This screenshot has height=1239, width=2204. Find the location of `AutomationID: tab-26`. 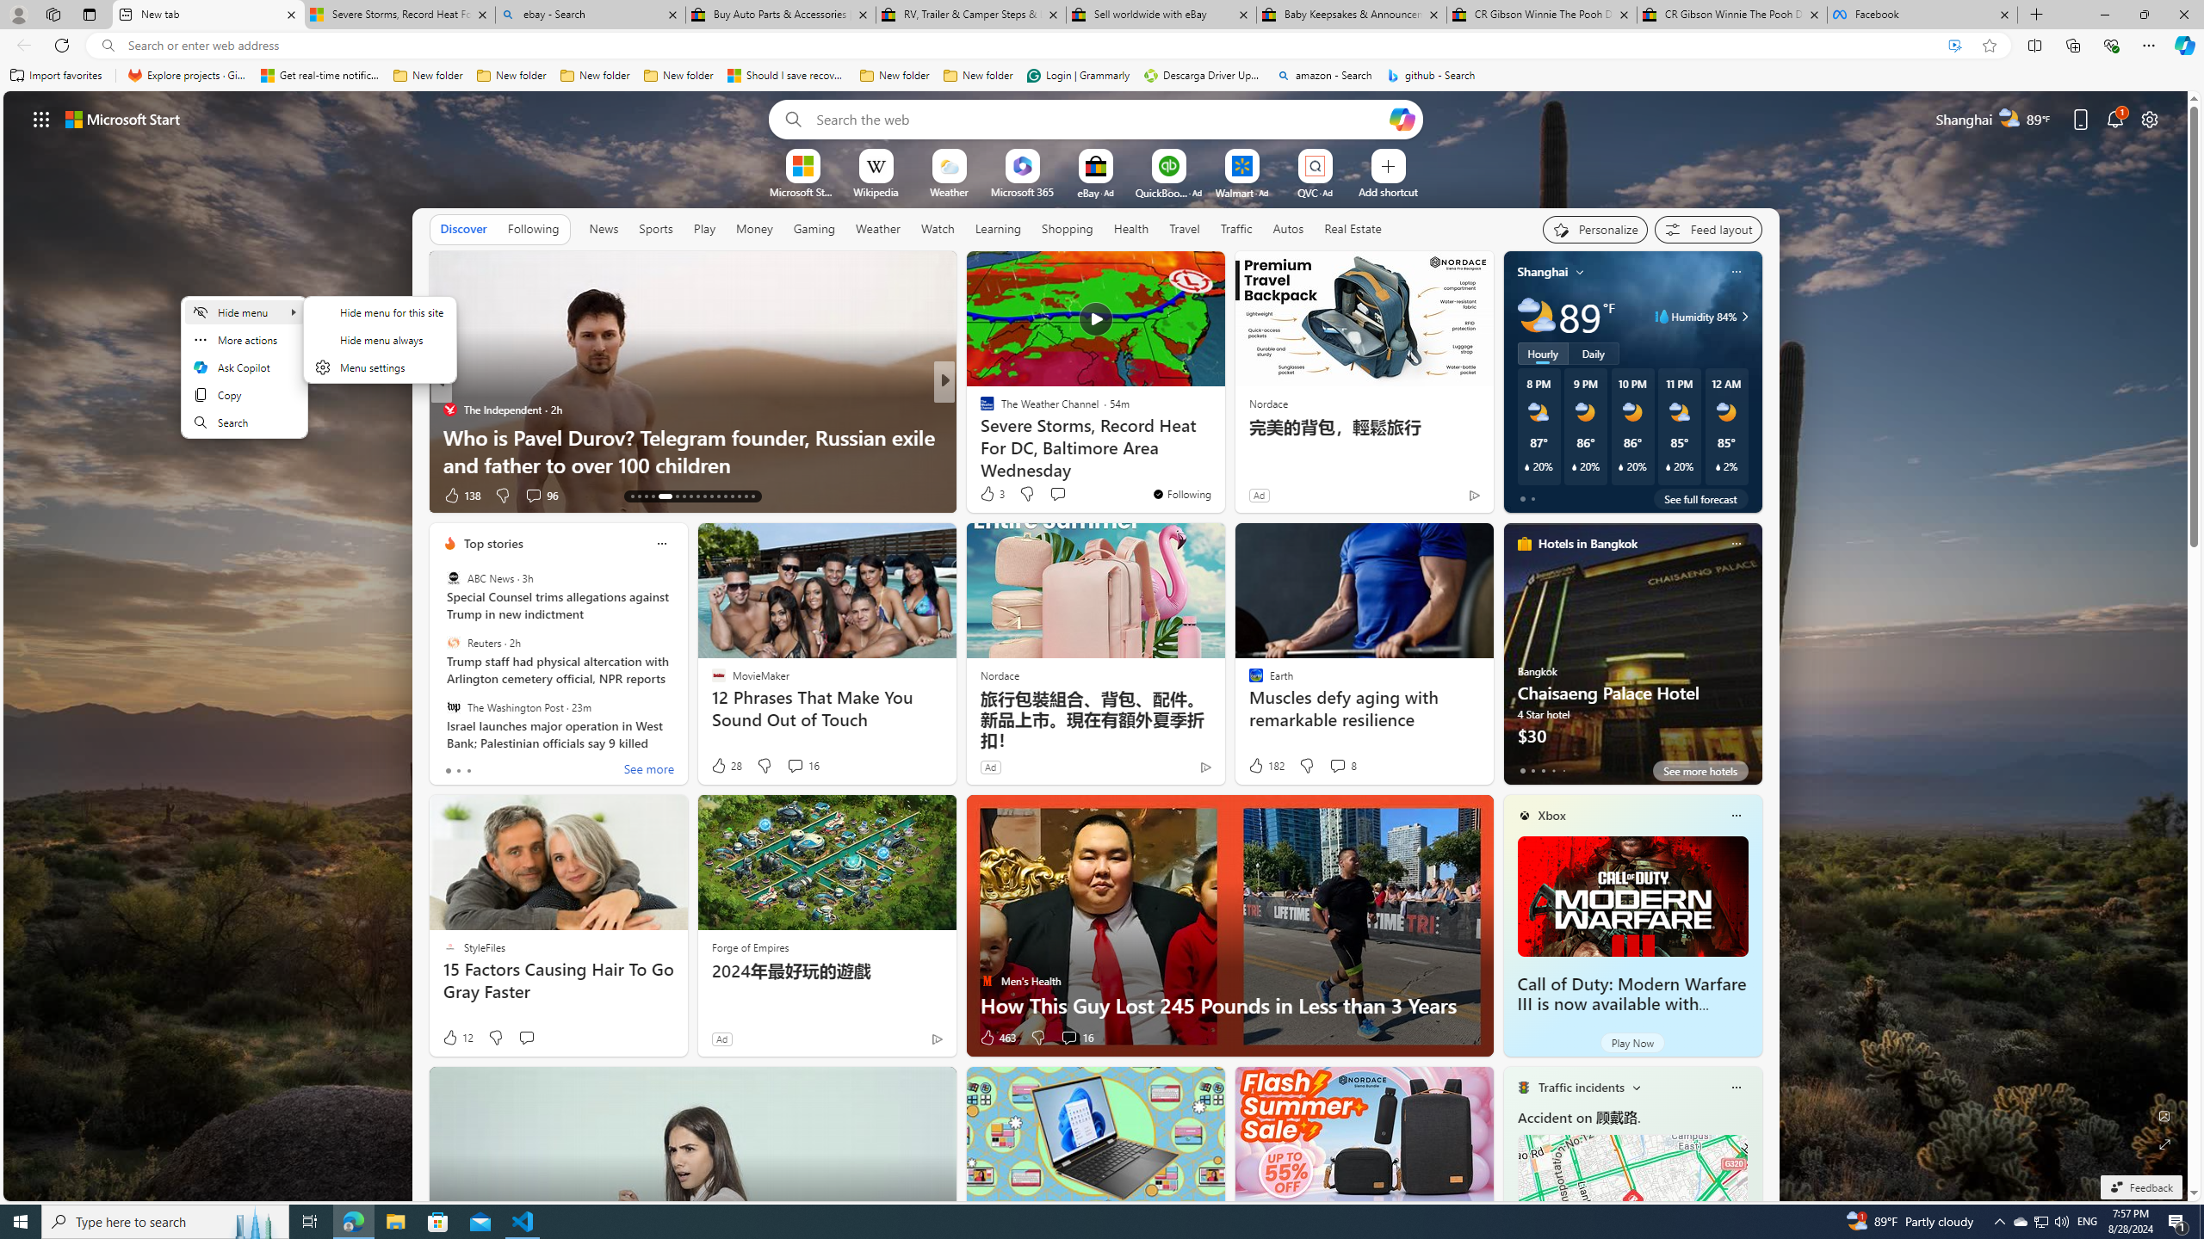

AutomationID: tab-26 is located at coordinates (732, 496).